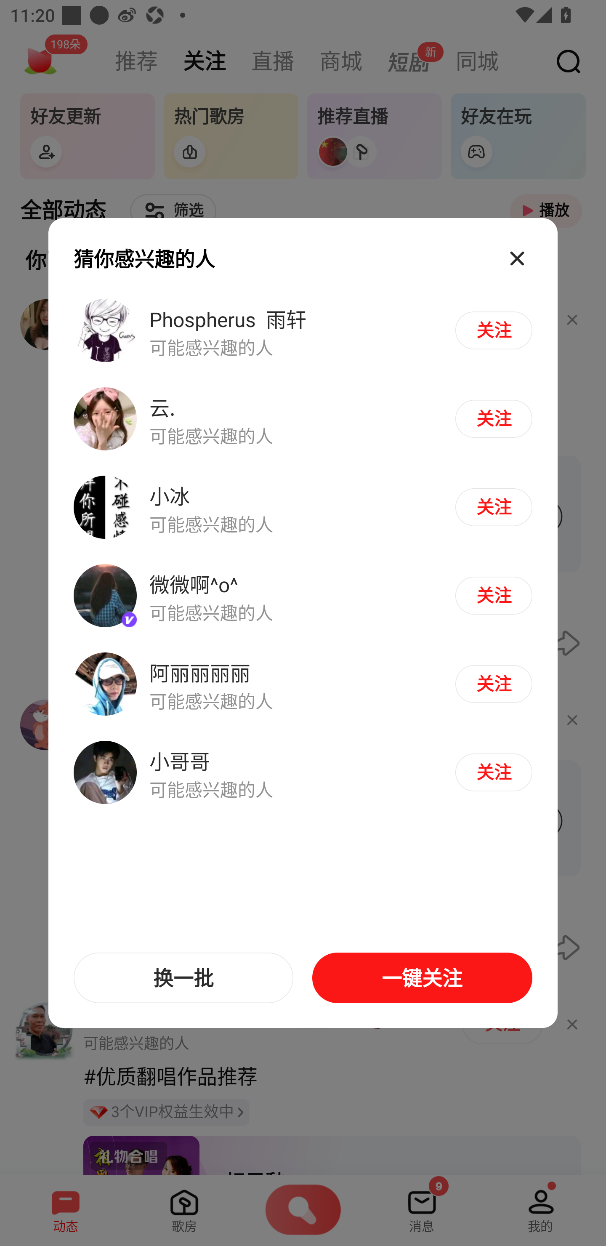 The width and height of the screenshot is (606, 1246). I want to click on 微微啊^o^ 可能感兴趣的人 关注 按钮, so click(303, 596).